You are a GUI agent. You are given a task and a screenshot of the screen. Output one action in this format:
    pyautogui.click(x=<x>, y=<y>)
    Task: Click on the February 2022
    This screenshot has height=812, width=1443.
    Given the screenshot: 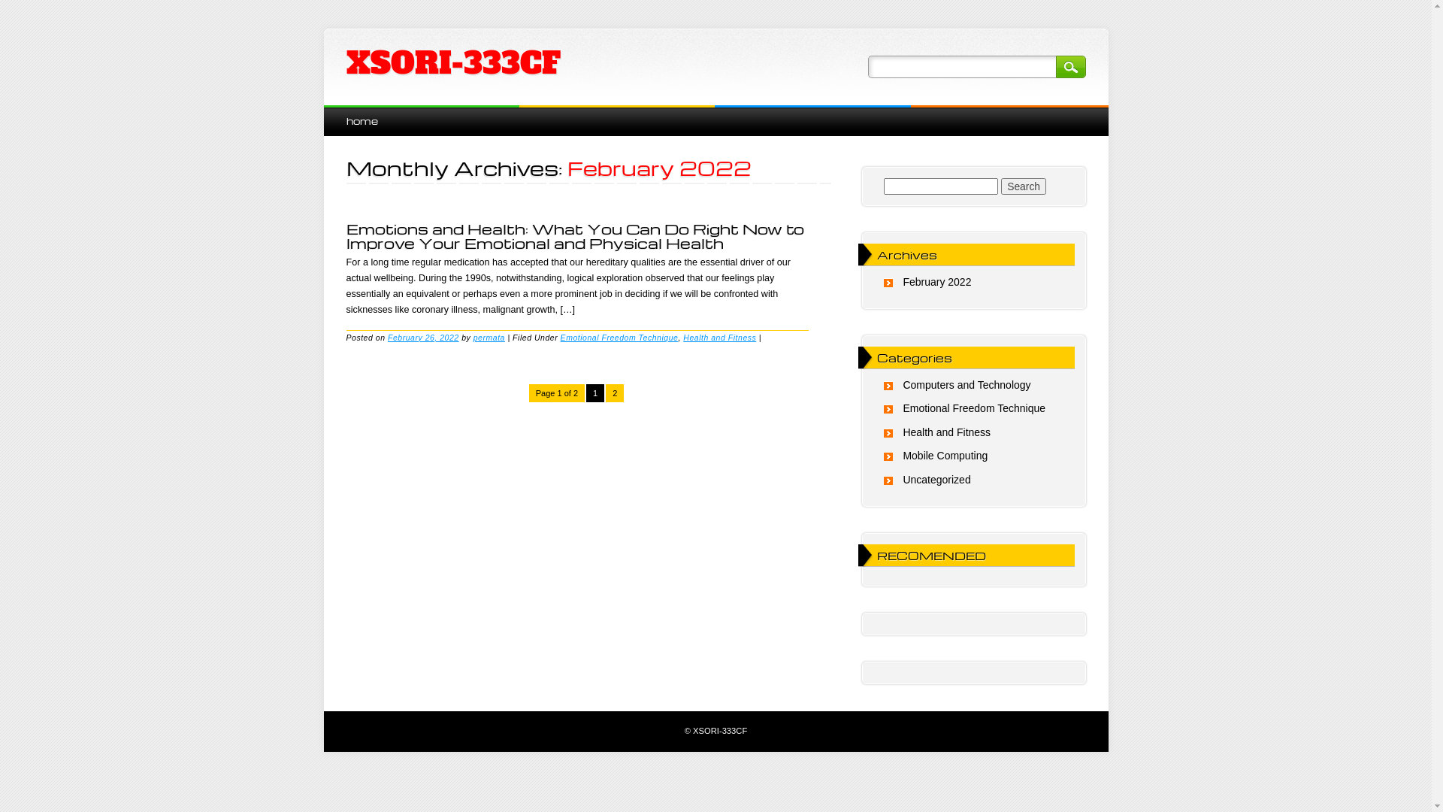 What is the action you would take?
    pyautogui.click(x=936, y=282)
    